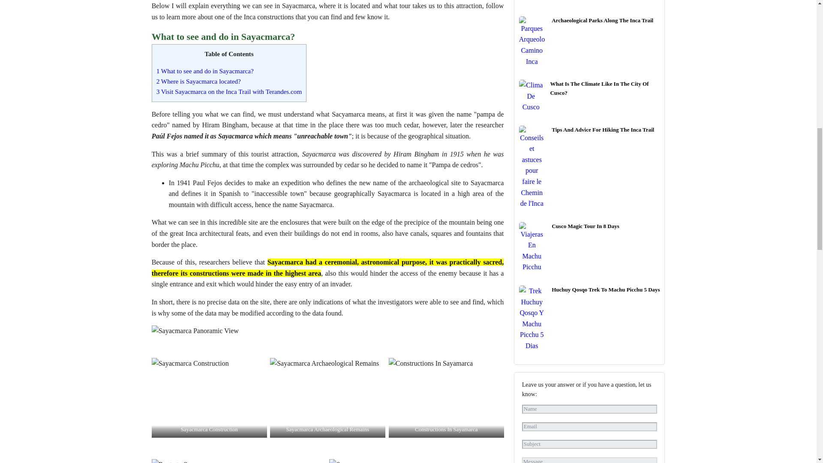  I want to click on Sayacmarca archaeological site, so click(327, 397).